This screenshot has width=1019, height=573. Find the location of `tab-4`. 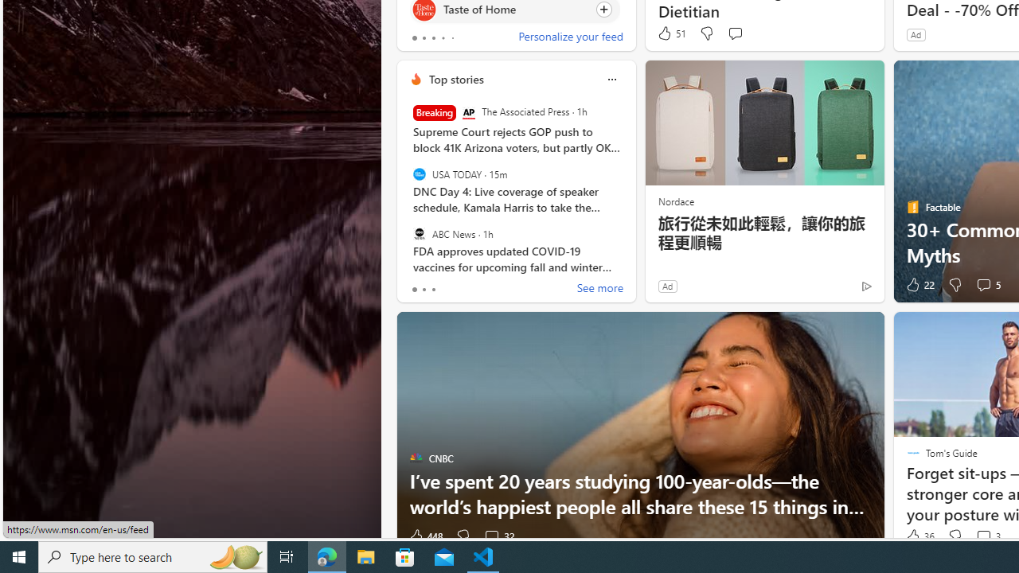

tab-4 is located at coordinates (452, 38).